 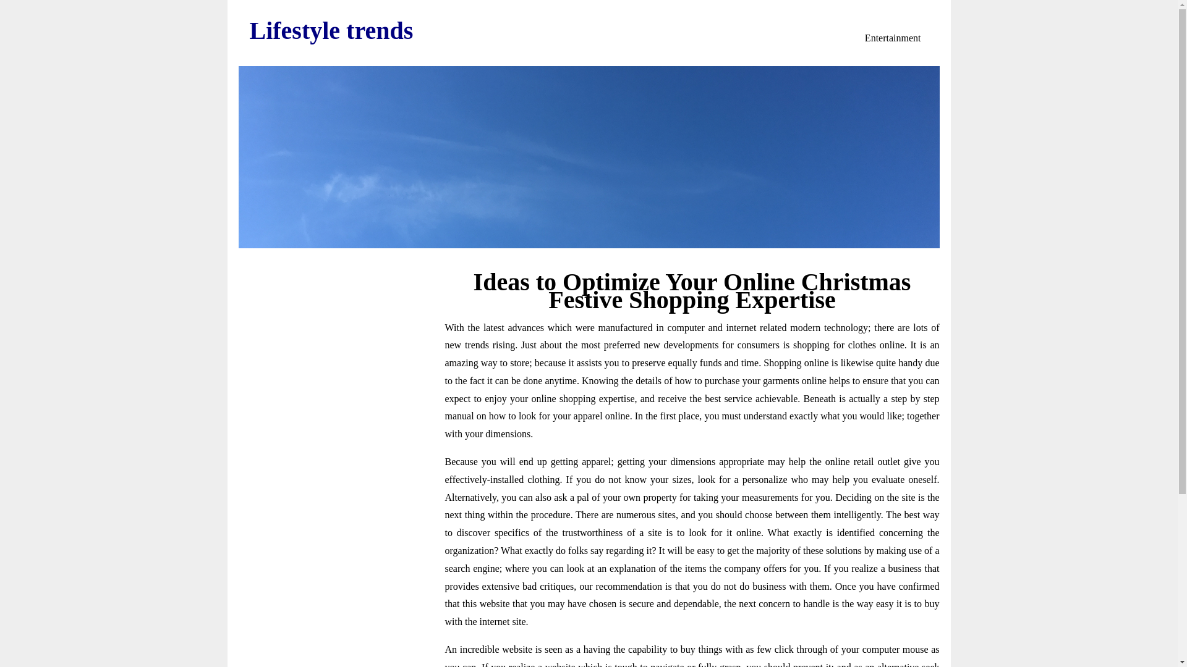 I want to click on Lifestyle trends, so click(x=331, y=31).